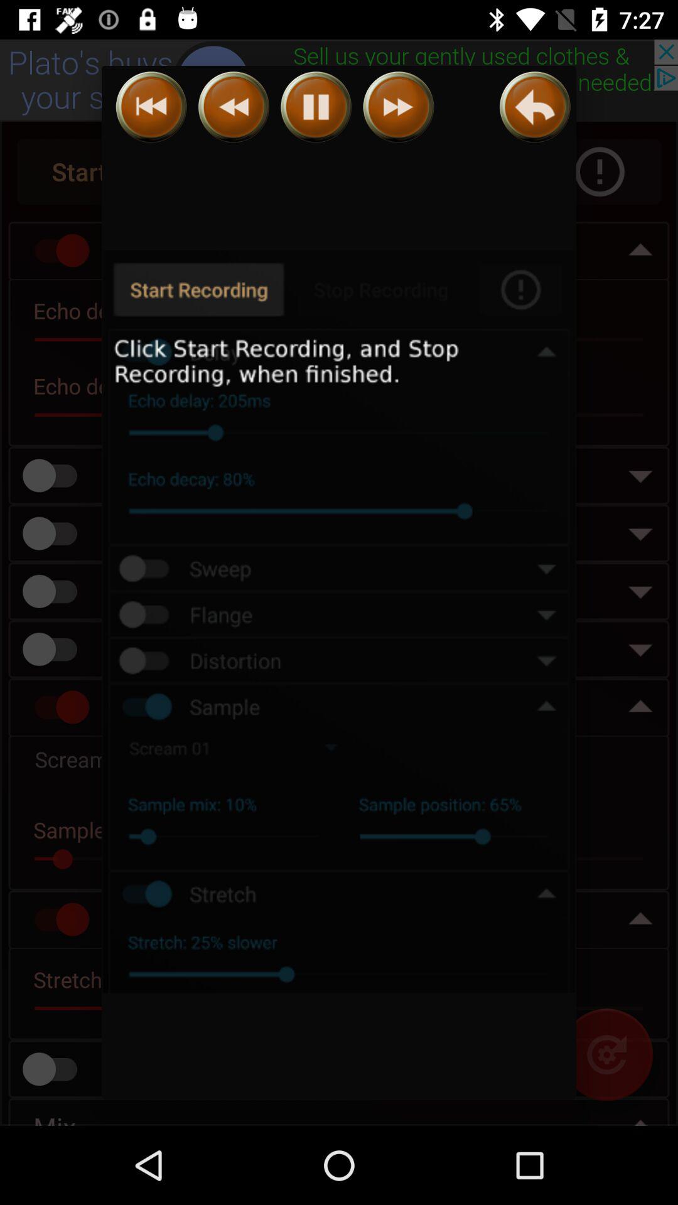 This screenshot has height=1205, width=678. Describe the element at coordinates (151, 107) in the screenshot. I see `press the item at the top left corner` at that location.